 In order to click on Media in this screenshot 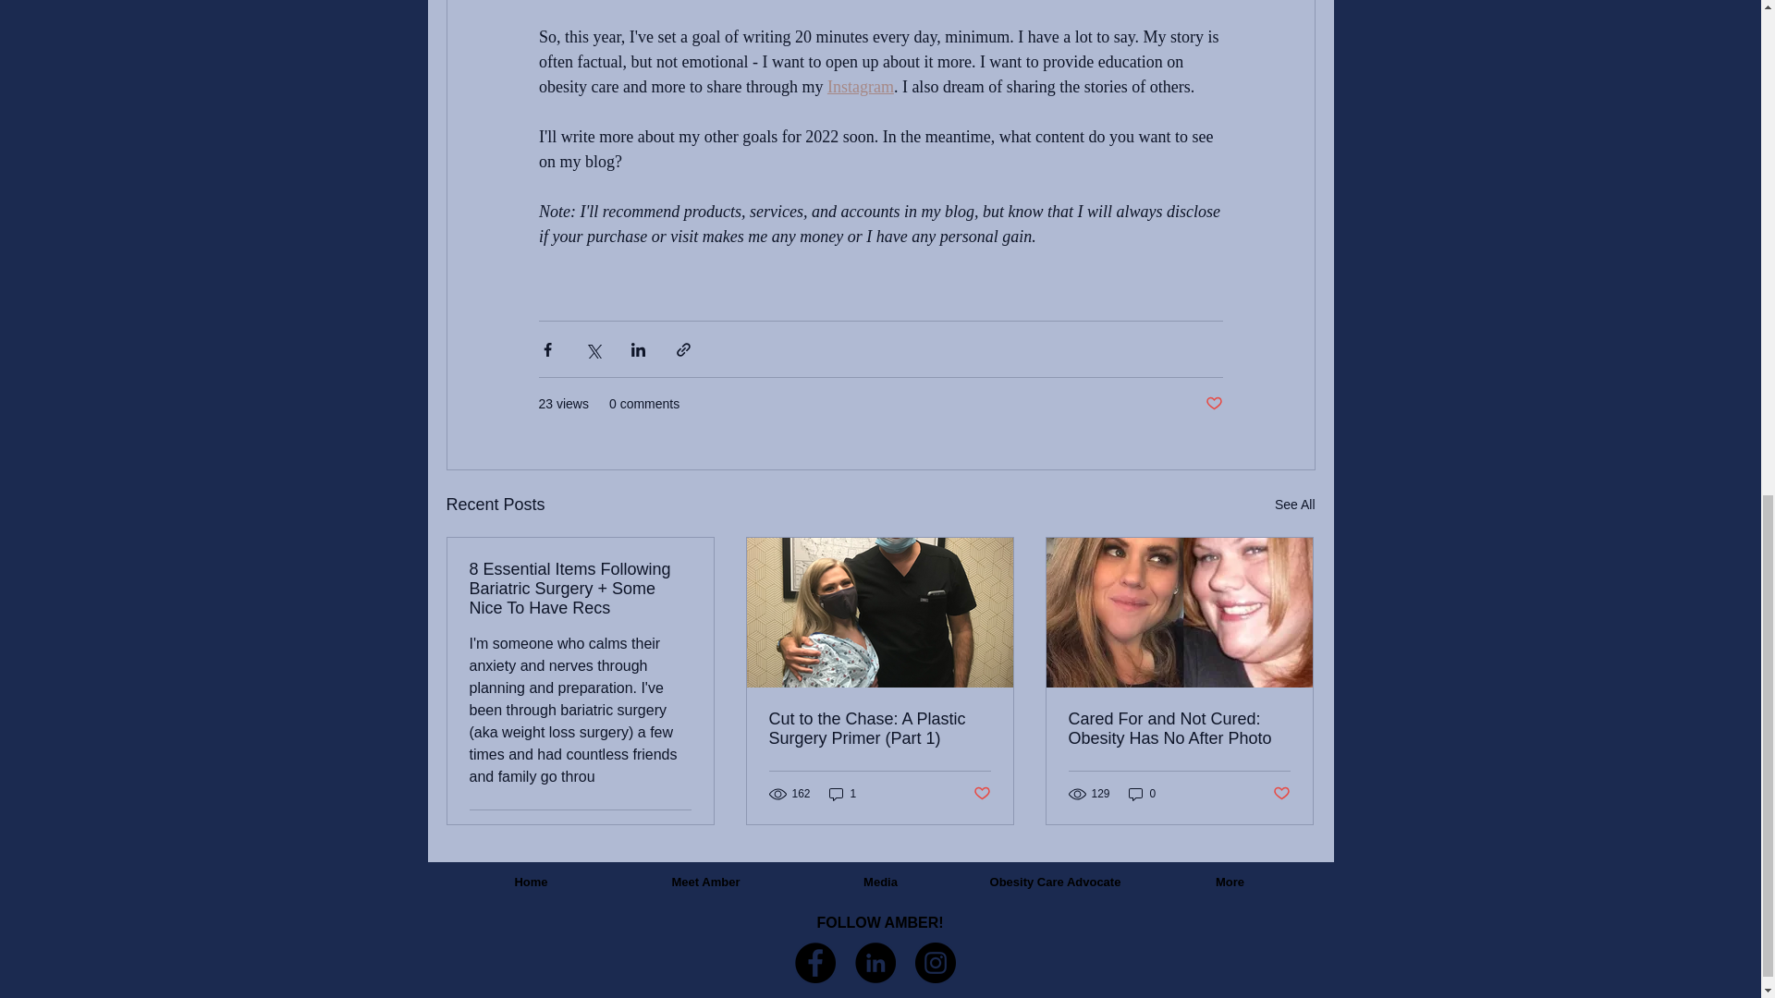, I will do `click(880, 882)`.